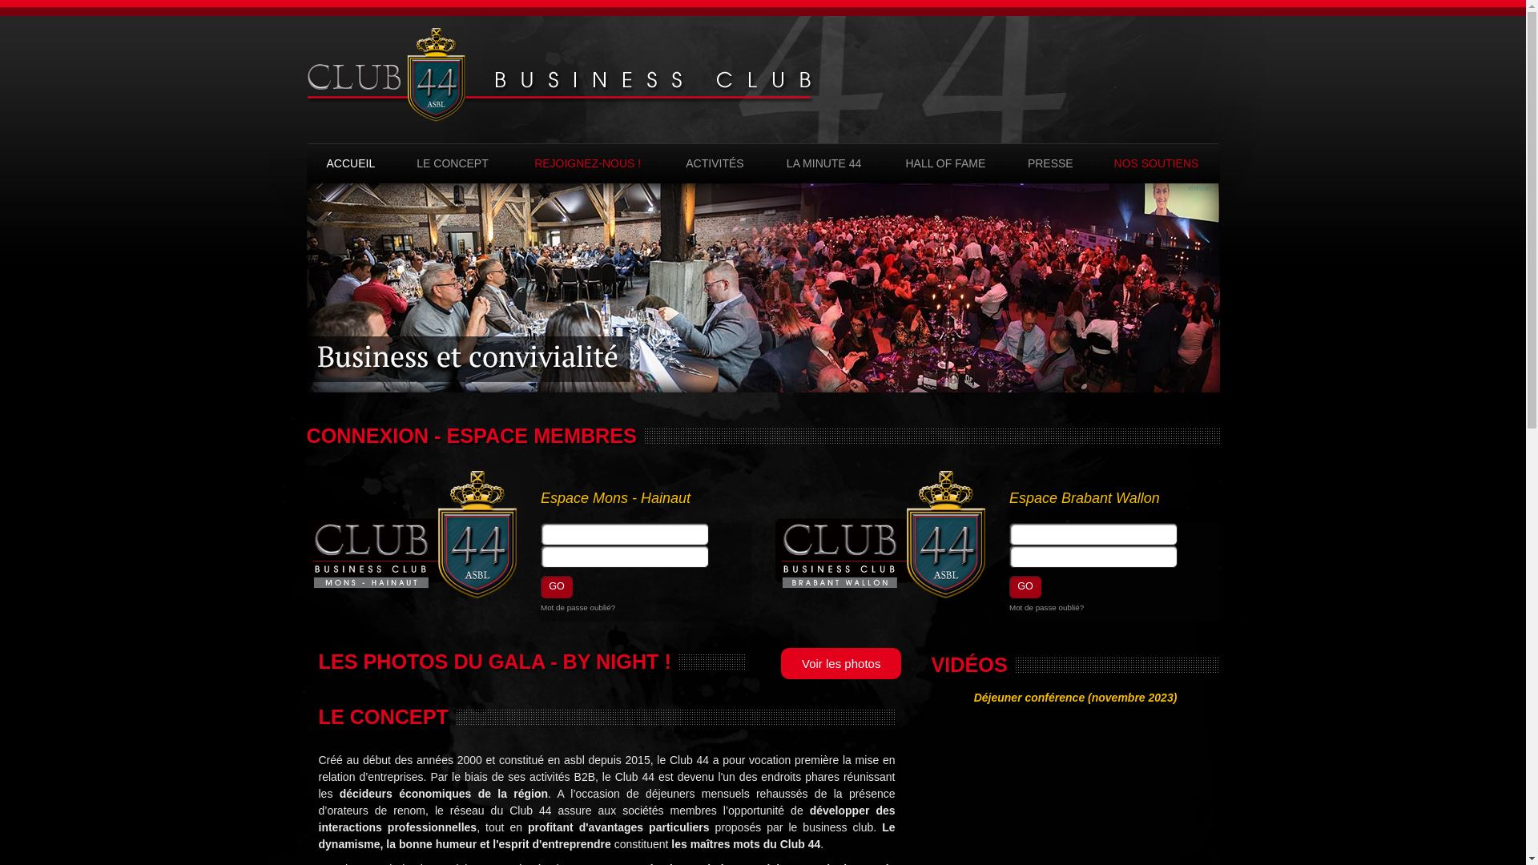  Describe the element at coordinates (823, 163) in the screenshot. I see `LA MINUTE 44` at that location.